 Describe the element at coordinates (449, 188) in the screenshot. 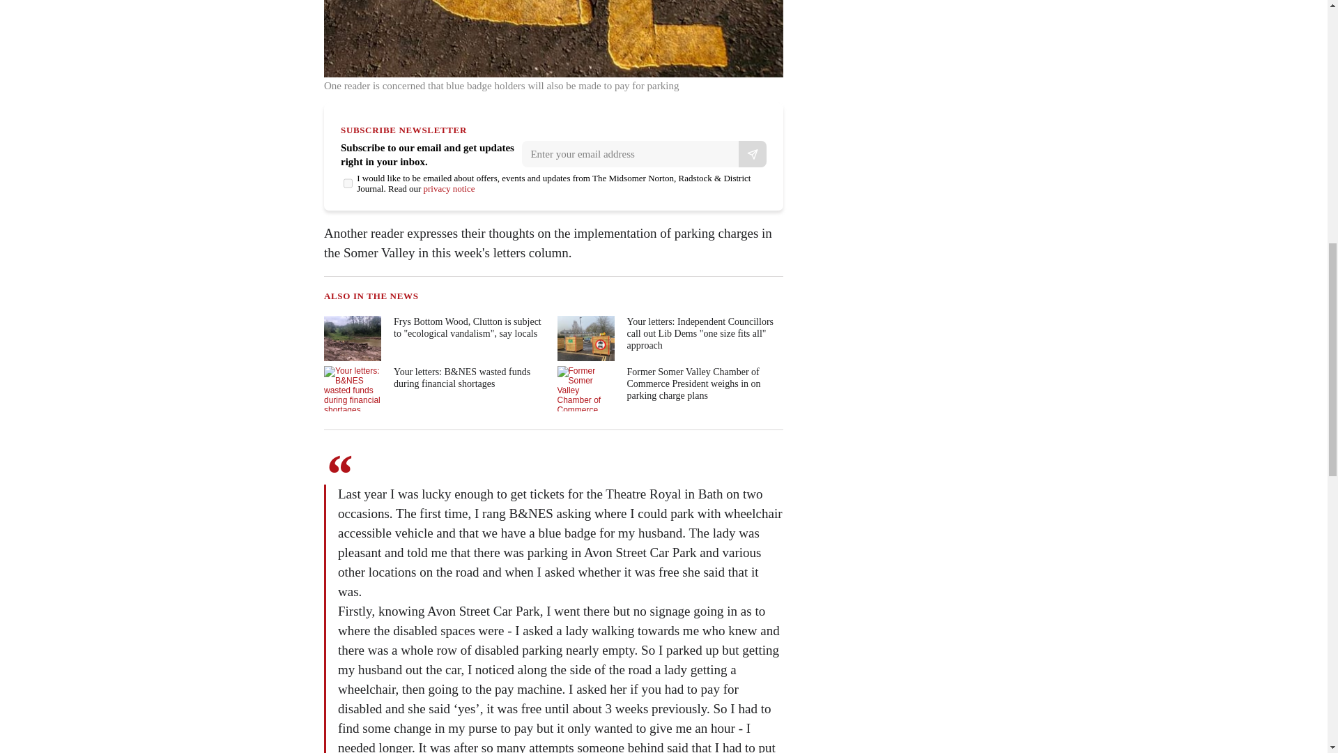

I see `privacy notice` at that location.